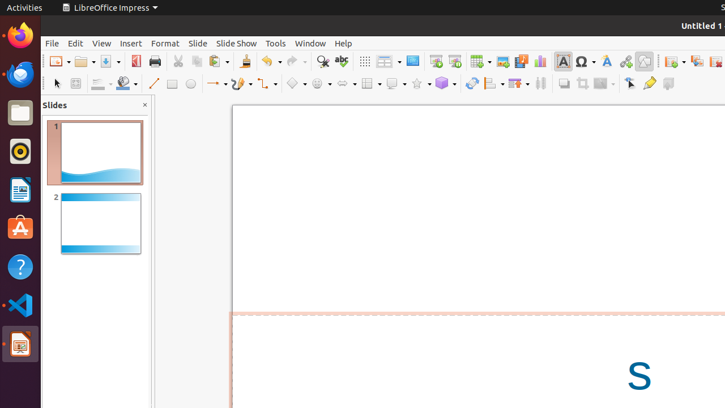 This screenshot has width=725, height=408. Describe the element at coordinates (172, 84) in the screenshot. I see `Rectangle` at that location.